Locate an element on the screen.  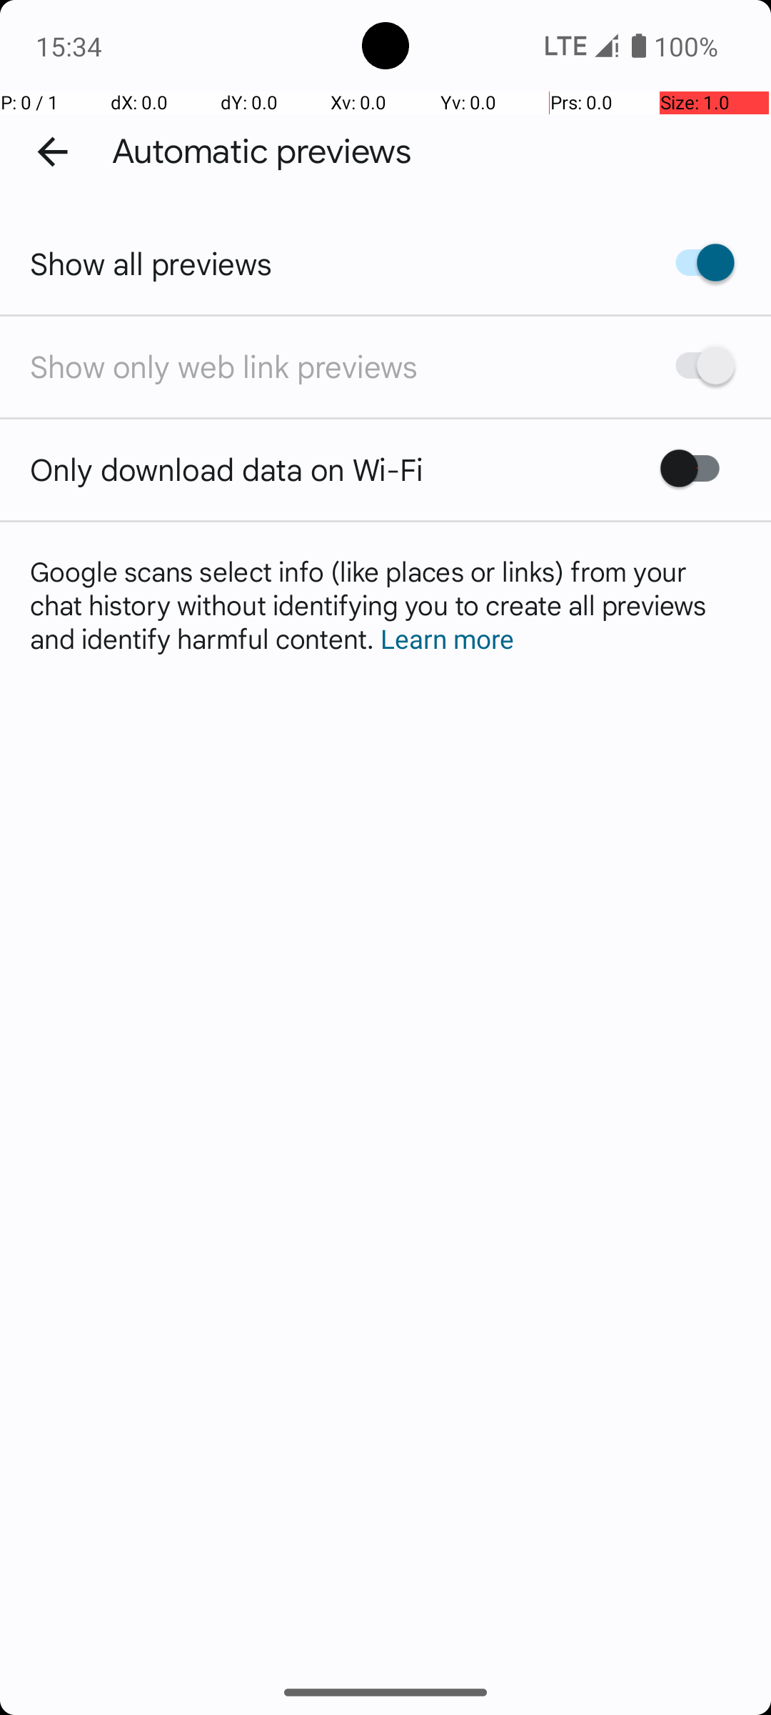
Automatic previews is located at coordinates (262, 151).